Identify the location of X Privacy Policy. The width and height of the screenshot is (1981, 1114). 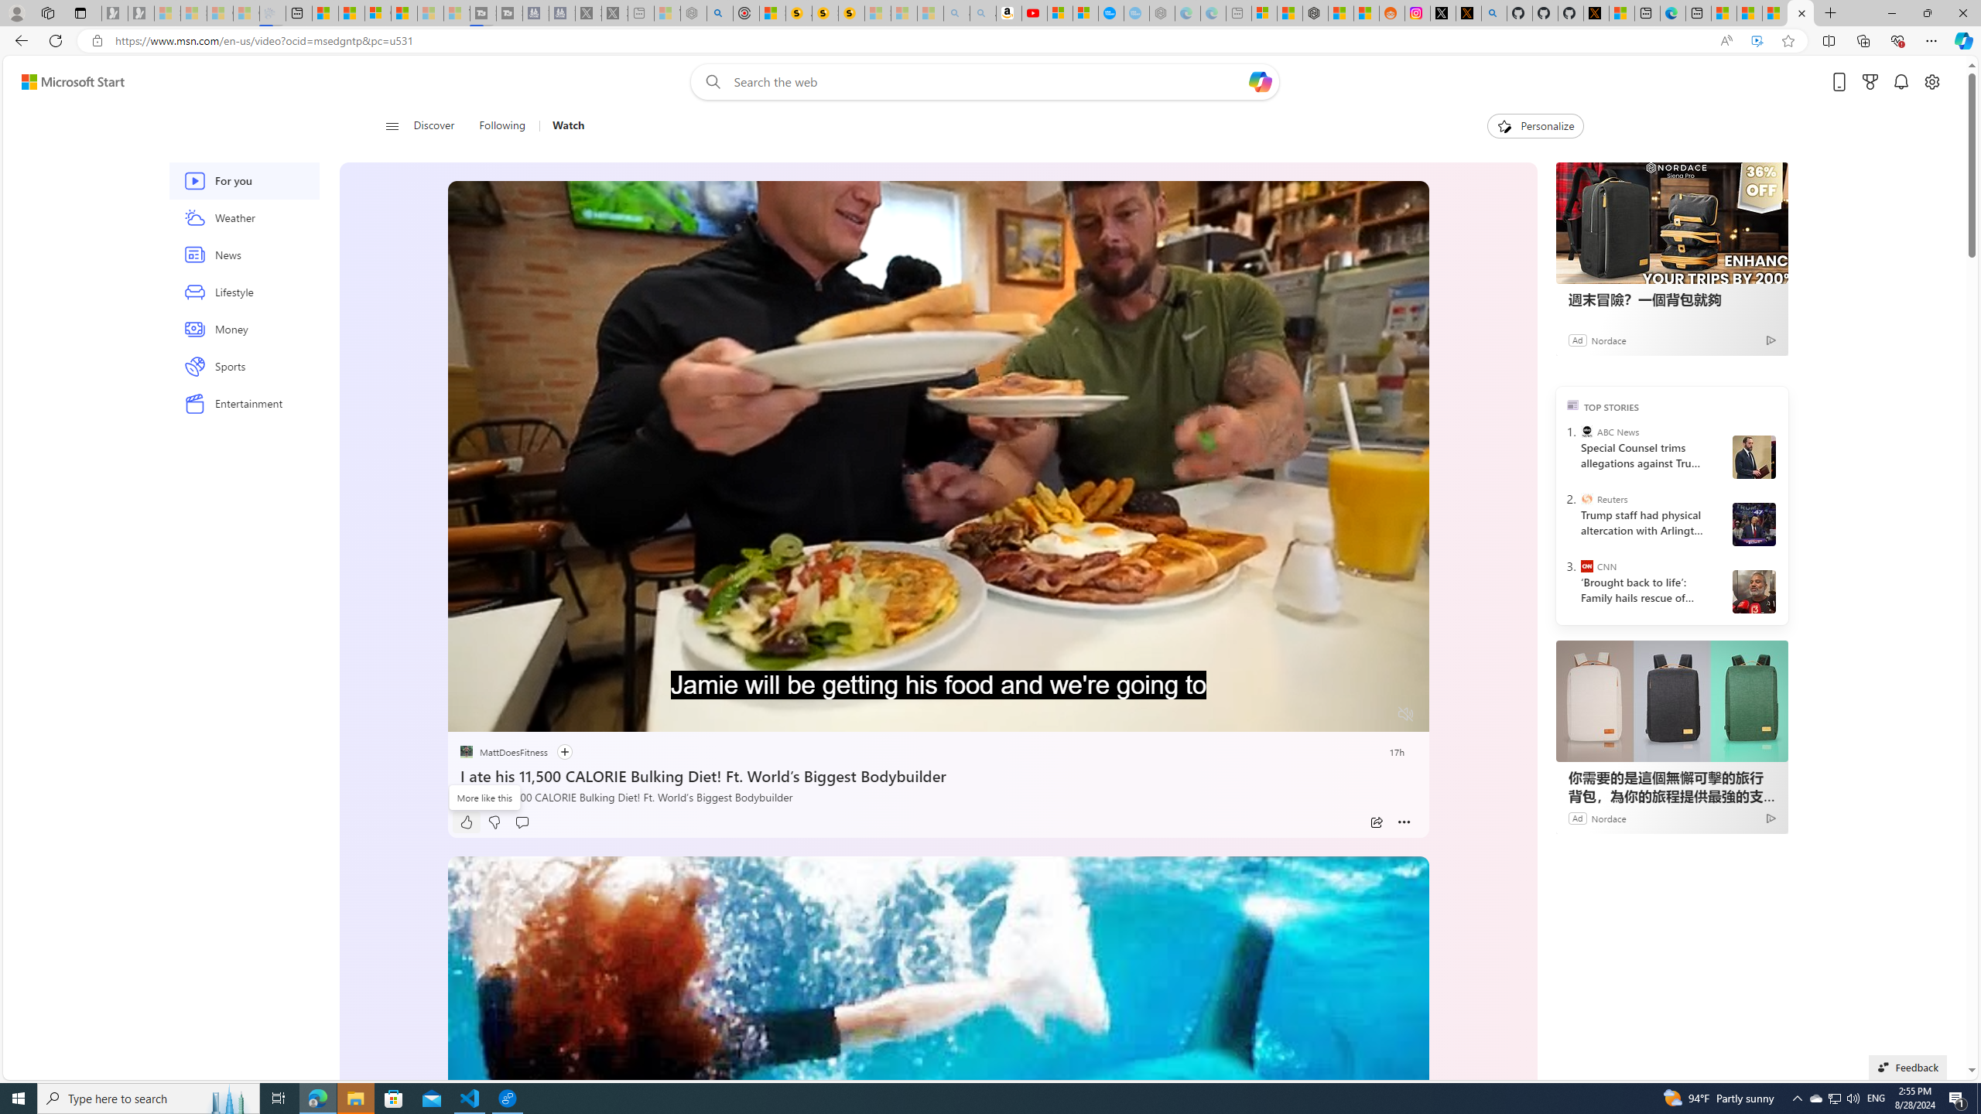
(1596, 13).